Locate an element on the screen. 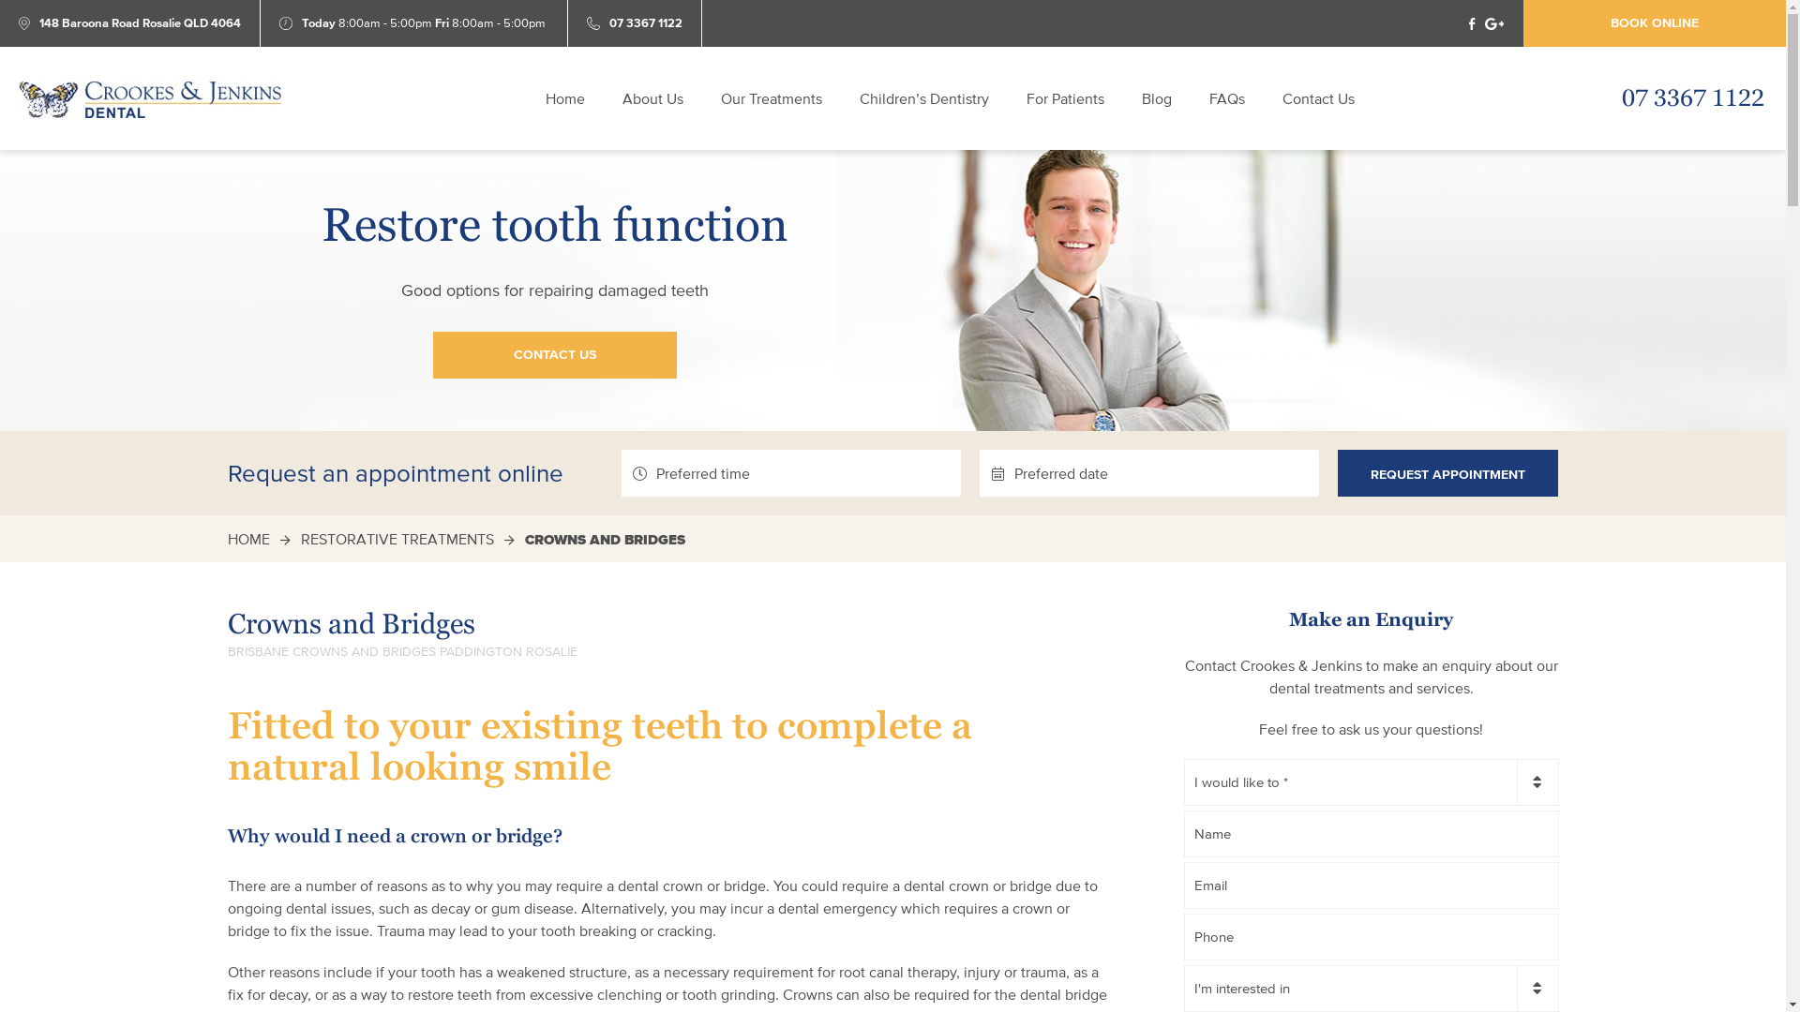  Contact Us is located at coordinates (1318, 98).